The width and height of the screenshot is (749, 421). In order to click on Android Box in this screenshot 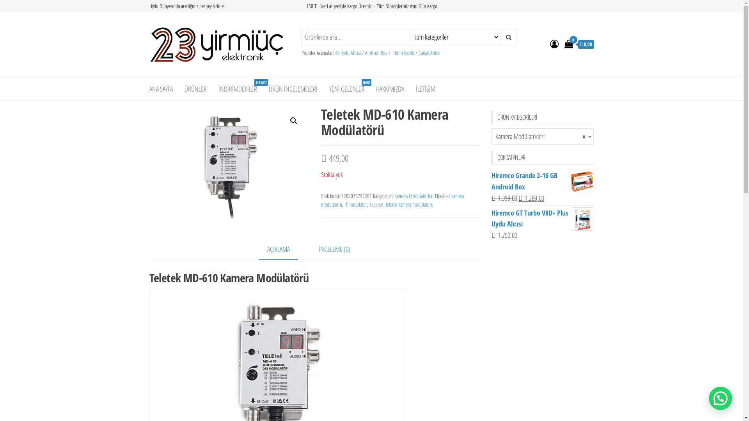, I will do `click(376, 53)`.